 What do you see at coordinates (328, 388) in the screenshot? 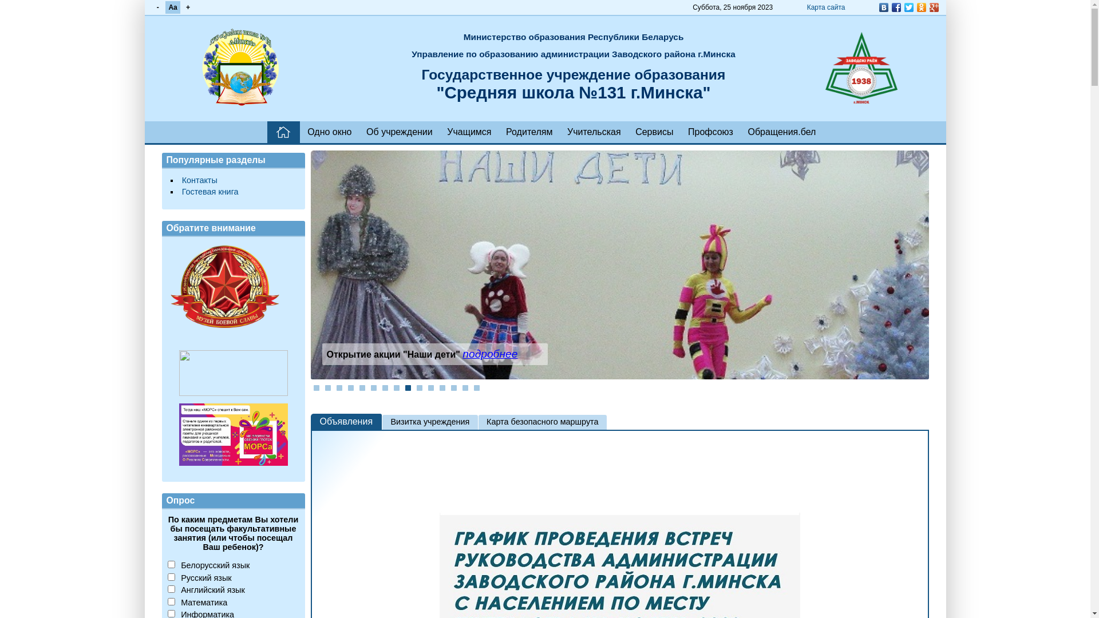
I see `2` at bounding box center [328, 388].